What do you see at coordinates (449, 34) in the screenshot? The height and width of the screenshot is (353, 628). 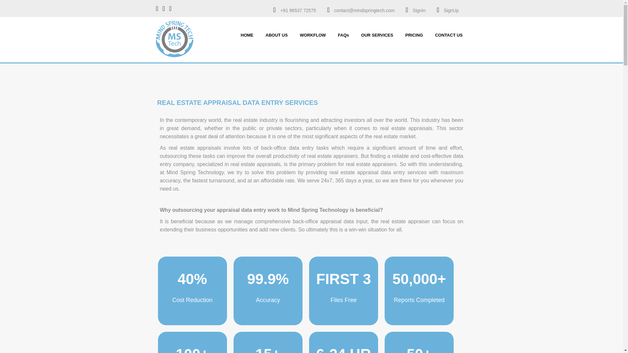 I see `CONTACT US` at bounding box center [449, 34].